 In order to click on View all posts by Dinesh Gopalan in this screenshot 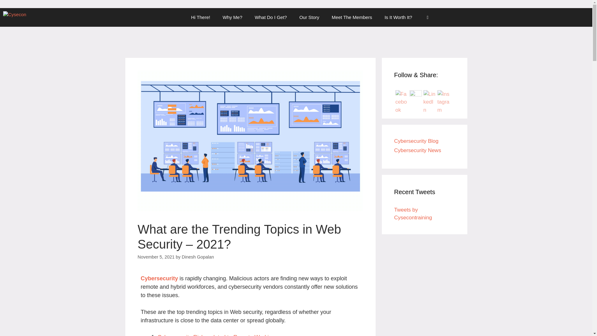, I will do `click(198, 257)`.